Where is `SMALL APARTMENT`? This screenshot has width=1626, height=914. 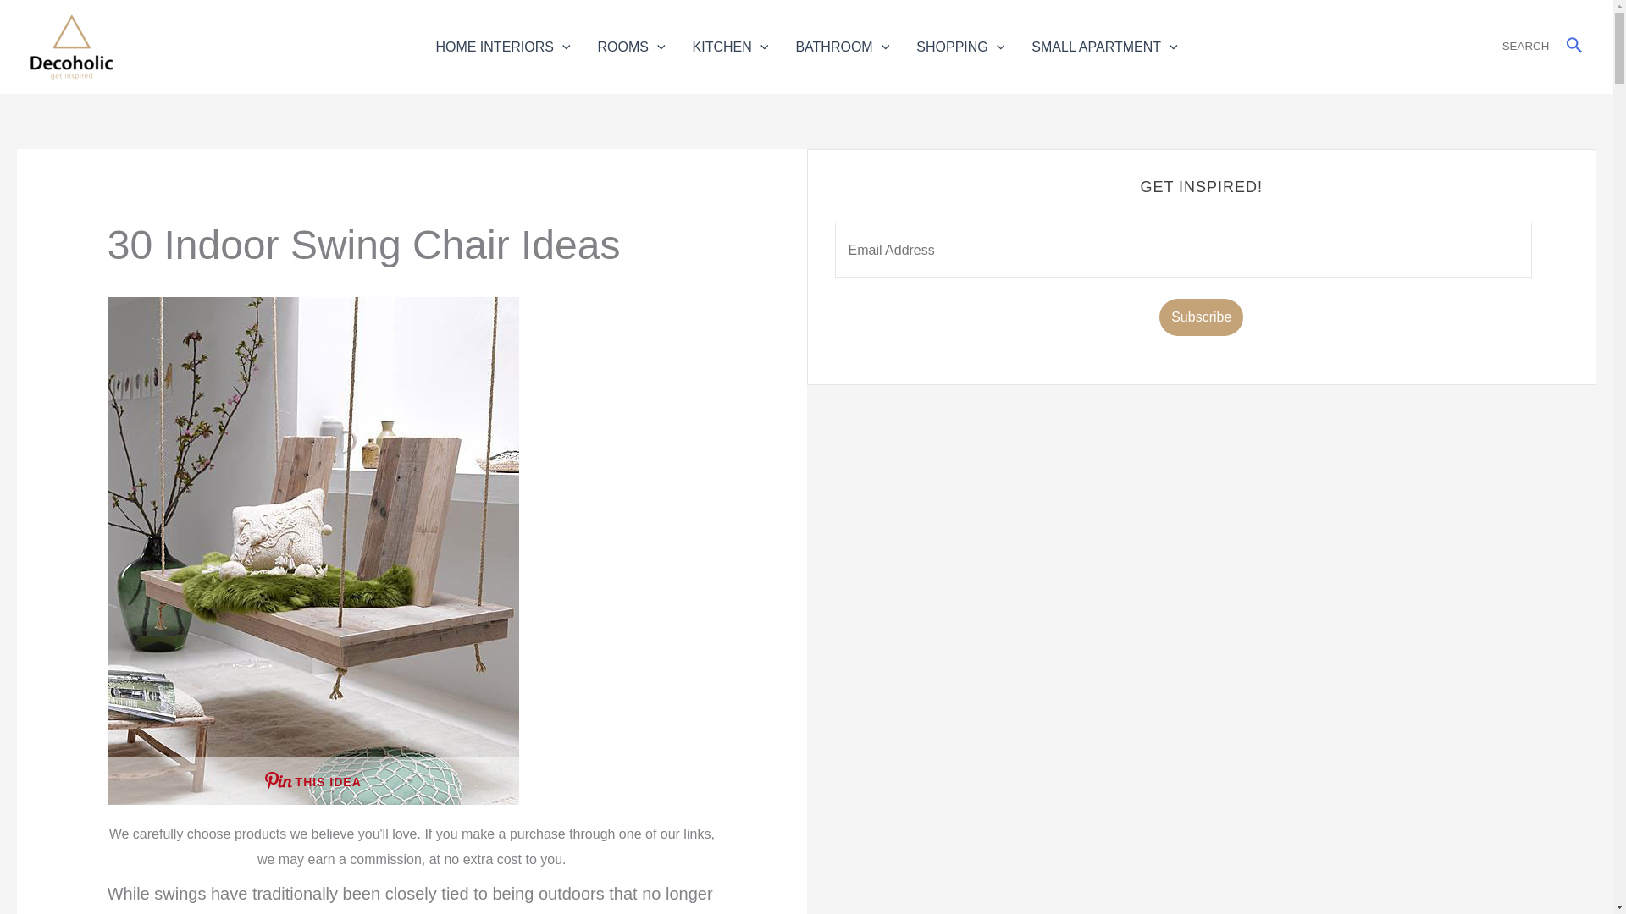 SMALL APARTMENT is located at coordinates (1103, 46).